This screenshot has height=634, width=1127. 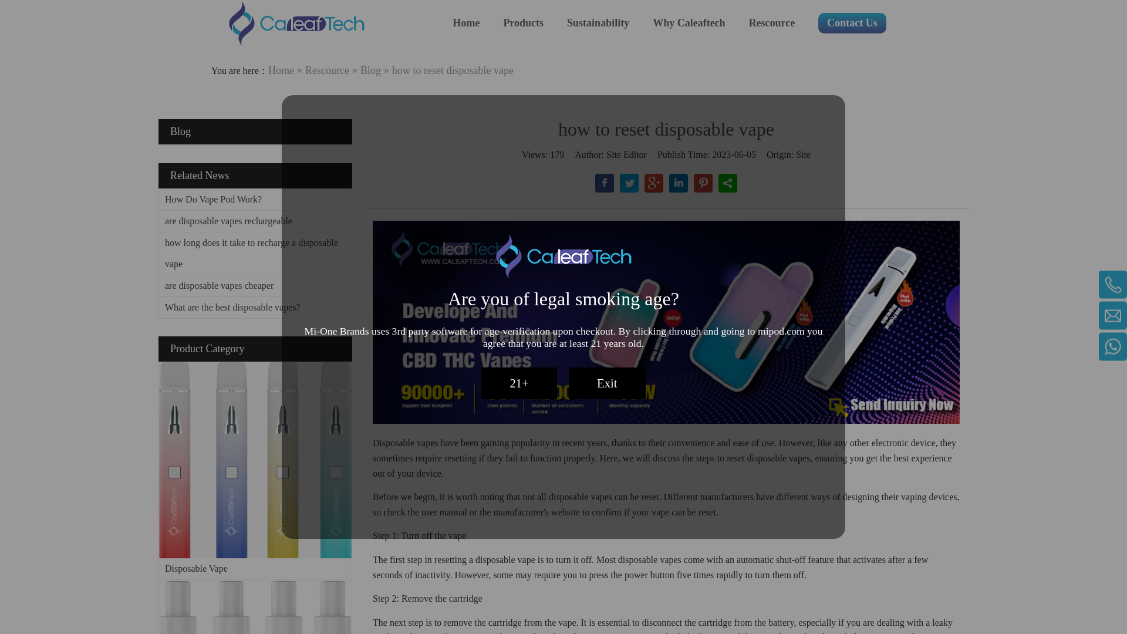 I want to click on Why Caleaftech, so click(x=688, y=23).